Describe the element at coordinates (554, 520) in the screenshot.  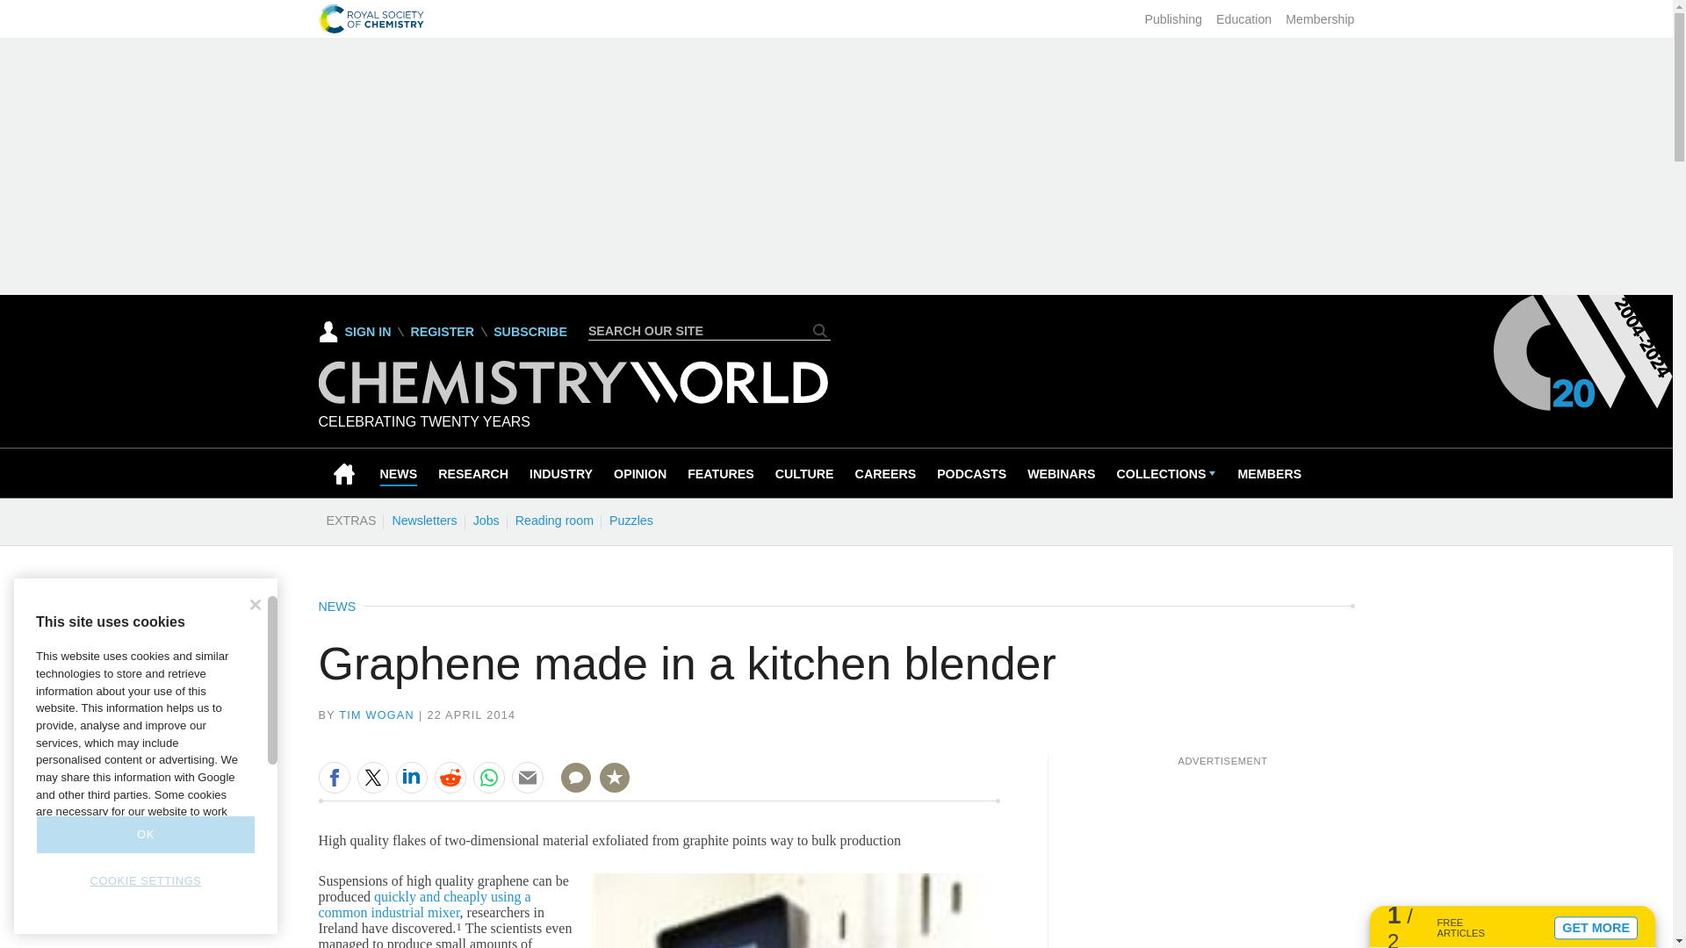
I see `Reading room` at that location.